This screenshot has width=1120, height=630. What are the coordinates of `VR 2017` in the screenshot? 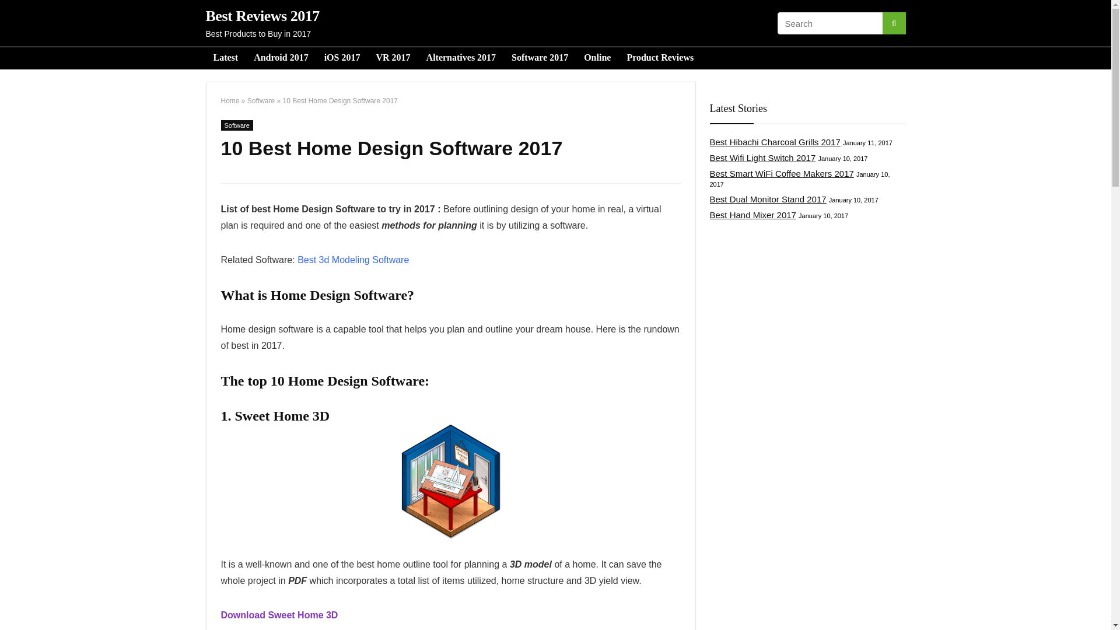 It's located at (393, 58).